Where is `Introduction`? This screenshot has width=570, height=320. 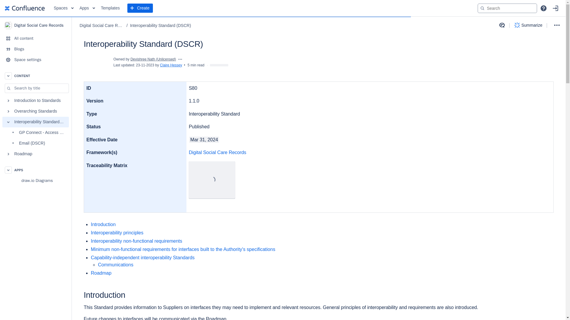 Introduction is located at coordinates (103, 224).